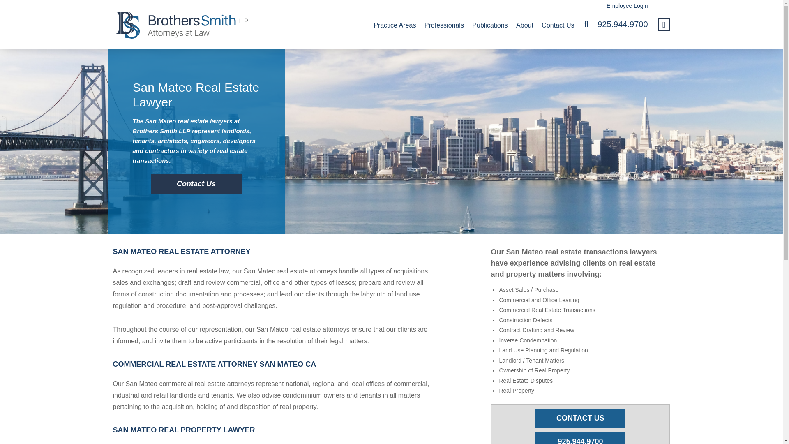  I want to click on Professionals, so click(444, 25).